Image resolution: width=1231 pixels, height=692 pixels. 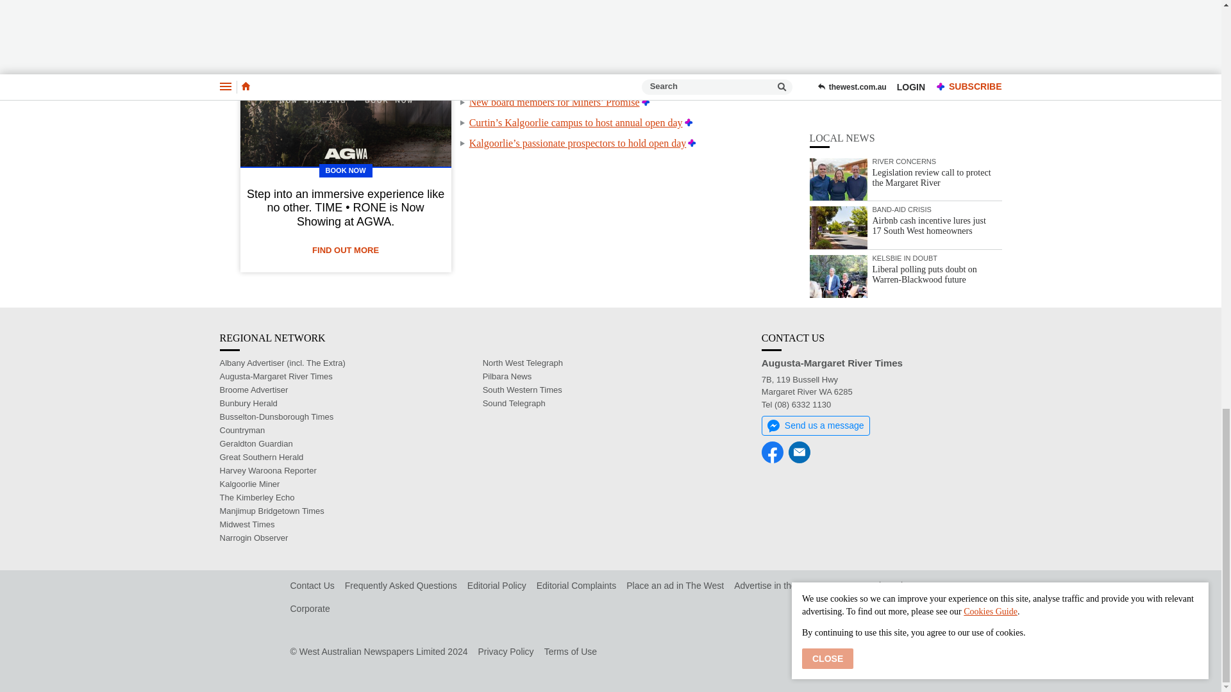 What do you see at coordinates (716, 61) in the screenshot?
I see `Premium` at bounding box center [716, 61].